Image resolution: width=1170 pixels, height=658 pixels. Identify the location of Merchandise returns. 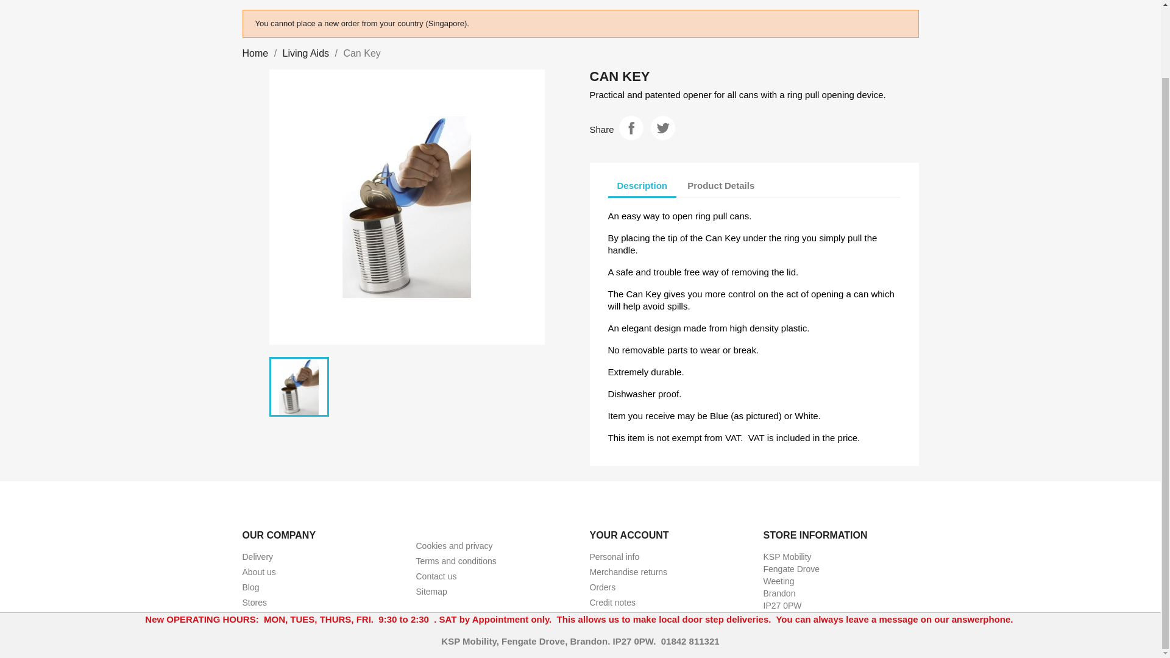
(629, 571).